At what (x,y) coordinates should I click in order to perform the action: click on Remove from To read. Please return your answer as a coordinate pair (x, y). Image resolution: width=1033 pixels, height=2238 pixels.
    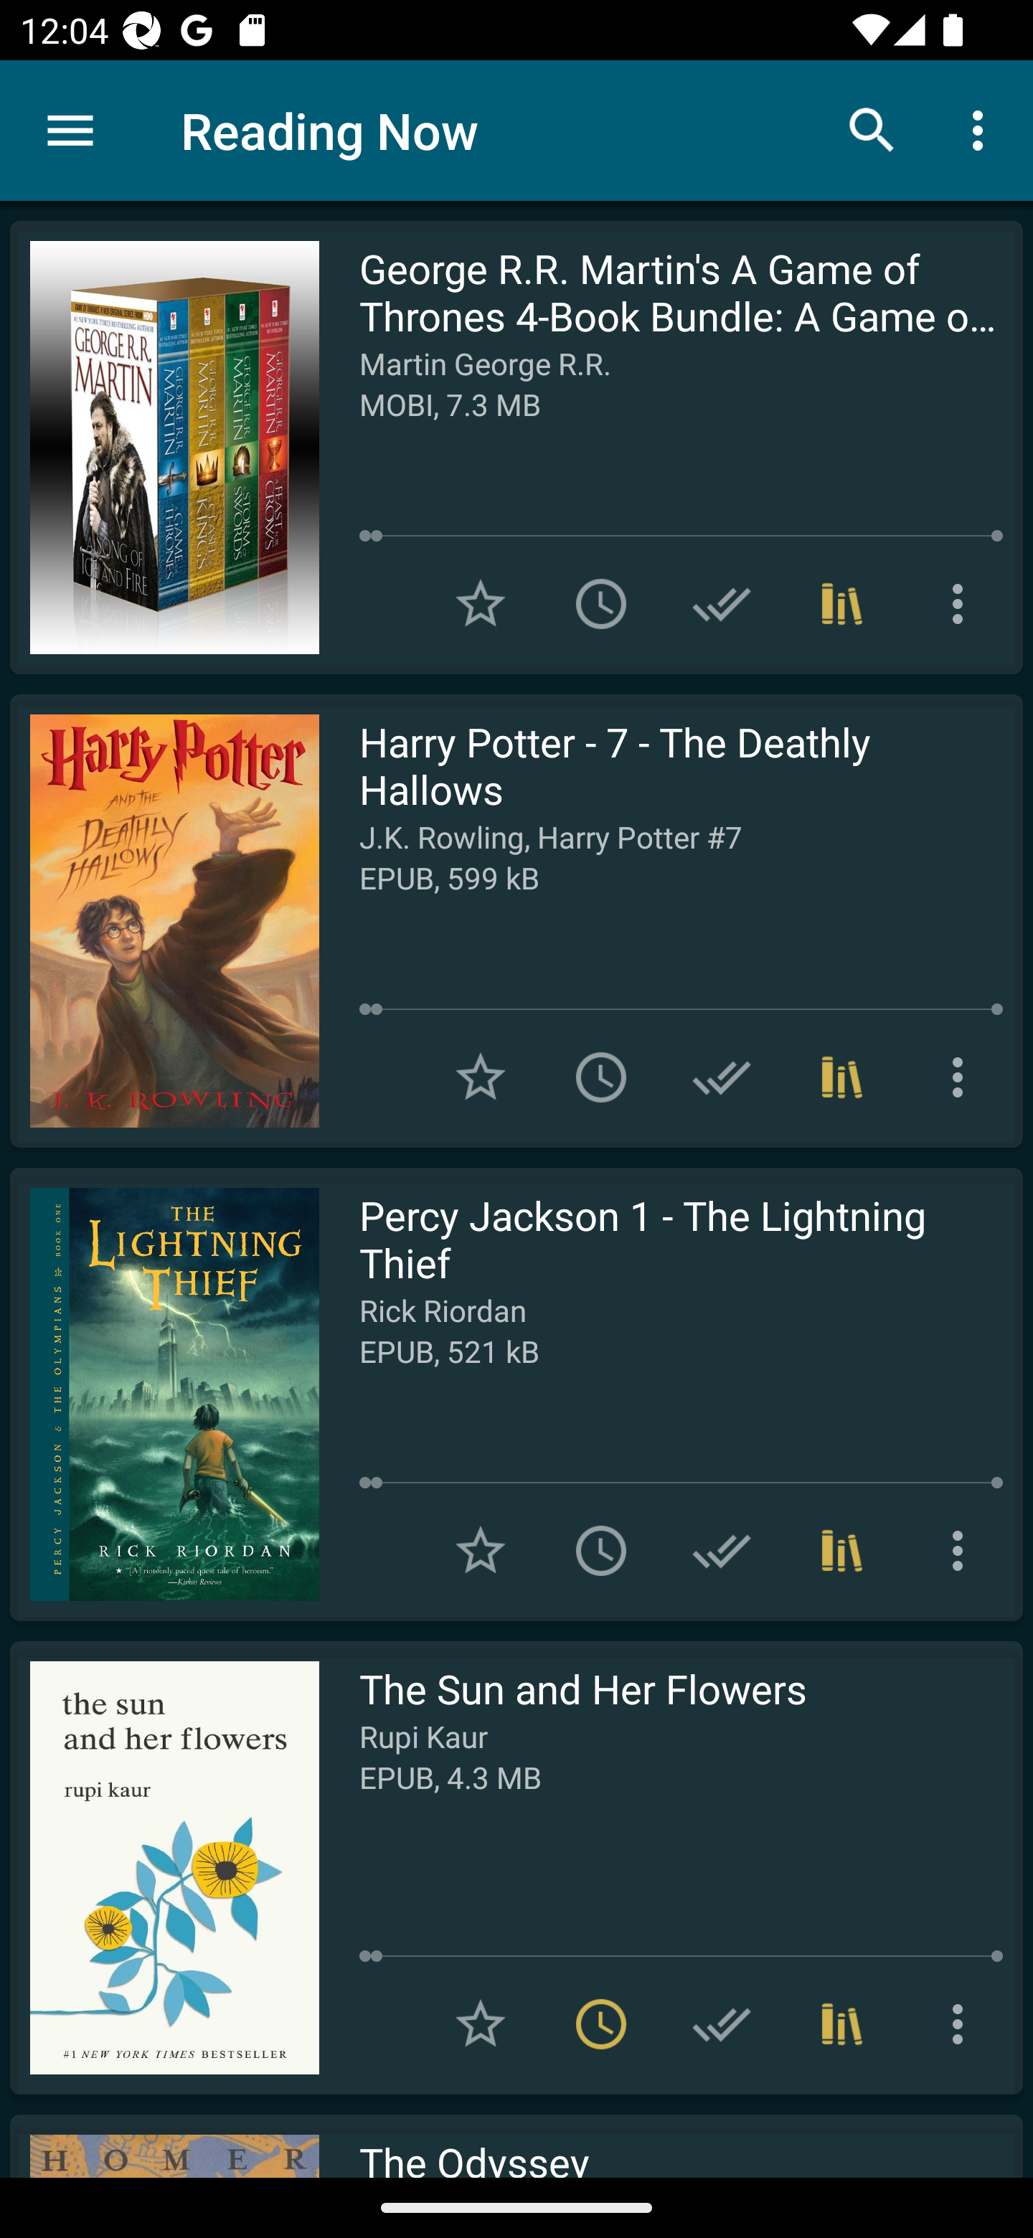
    Looking at the image, I should click on (601, 2024).